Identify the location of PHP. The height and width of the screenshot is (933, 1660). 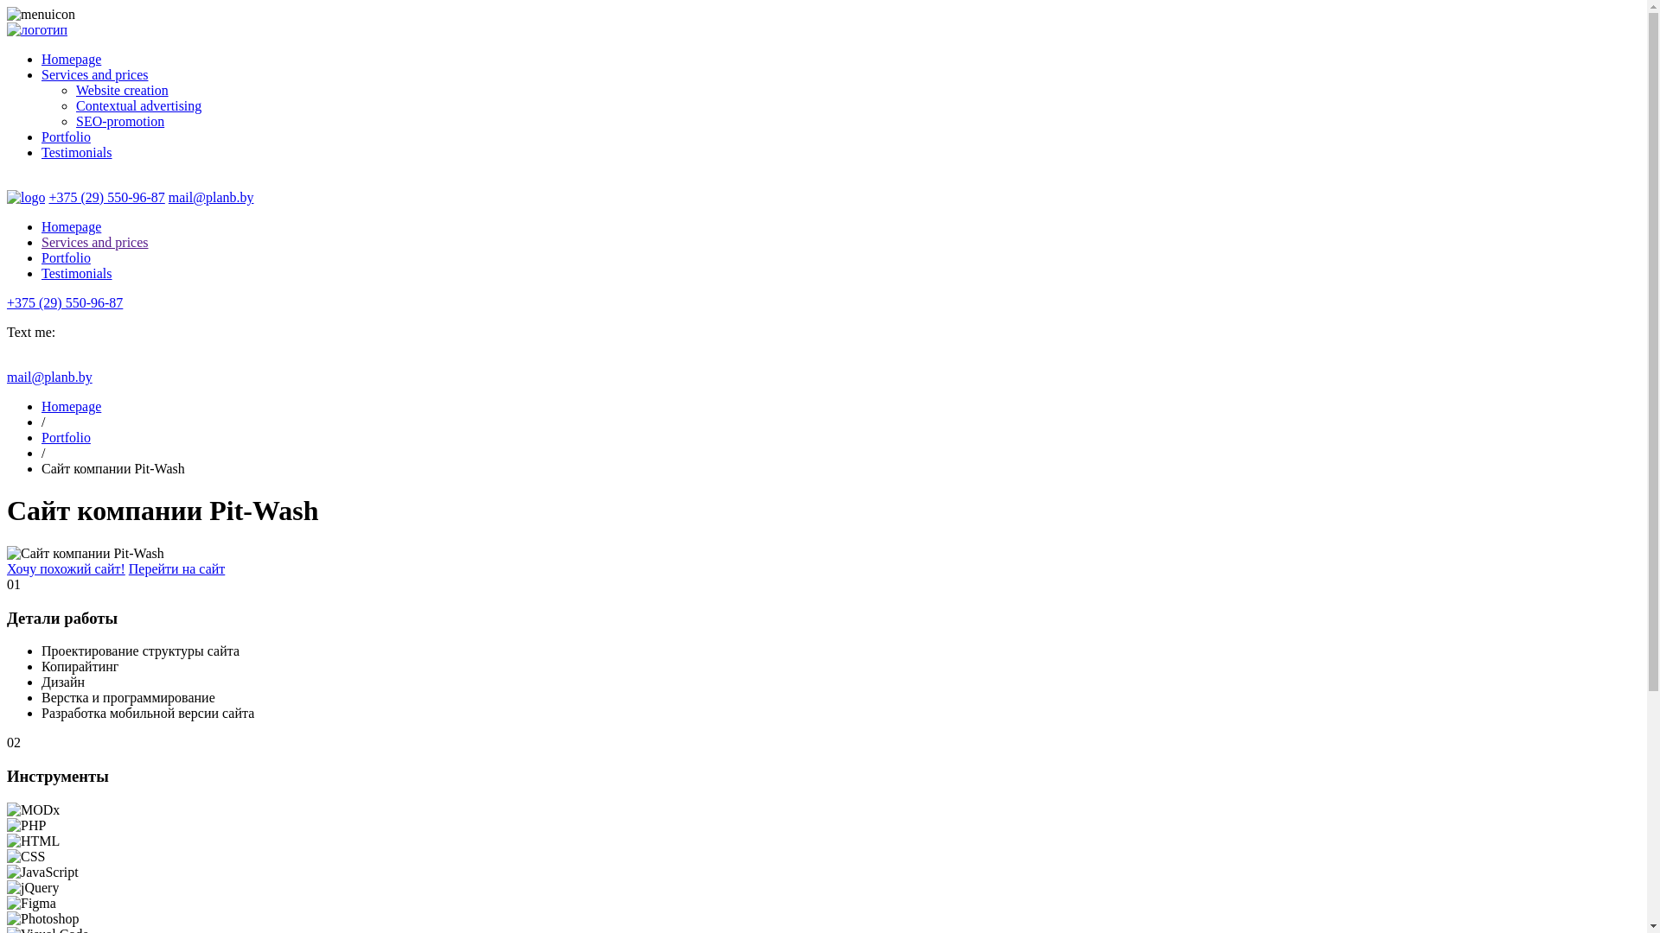
(26, 826).